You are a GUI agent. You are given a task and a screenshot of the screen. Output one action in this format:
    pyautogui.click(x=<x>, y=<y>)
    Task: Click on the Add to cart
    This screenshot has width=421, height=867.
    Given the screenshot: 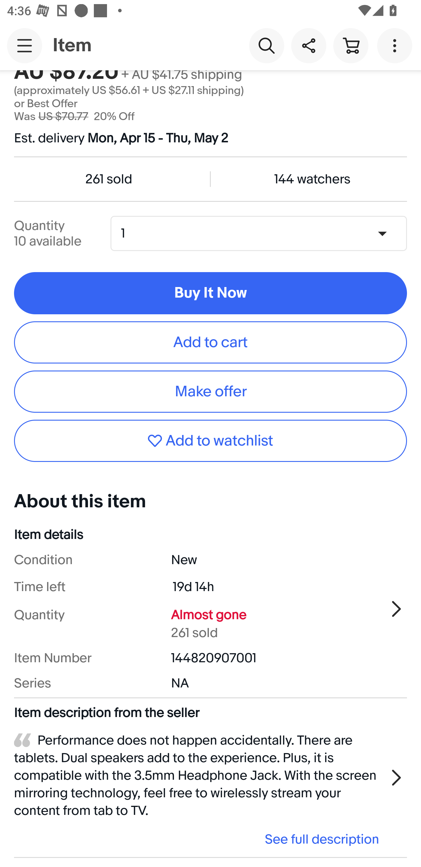 What is the action you would take?
    pyautogui.click(x=210, y=342)
    